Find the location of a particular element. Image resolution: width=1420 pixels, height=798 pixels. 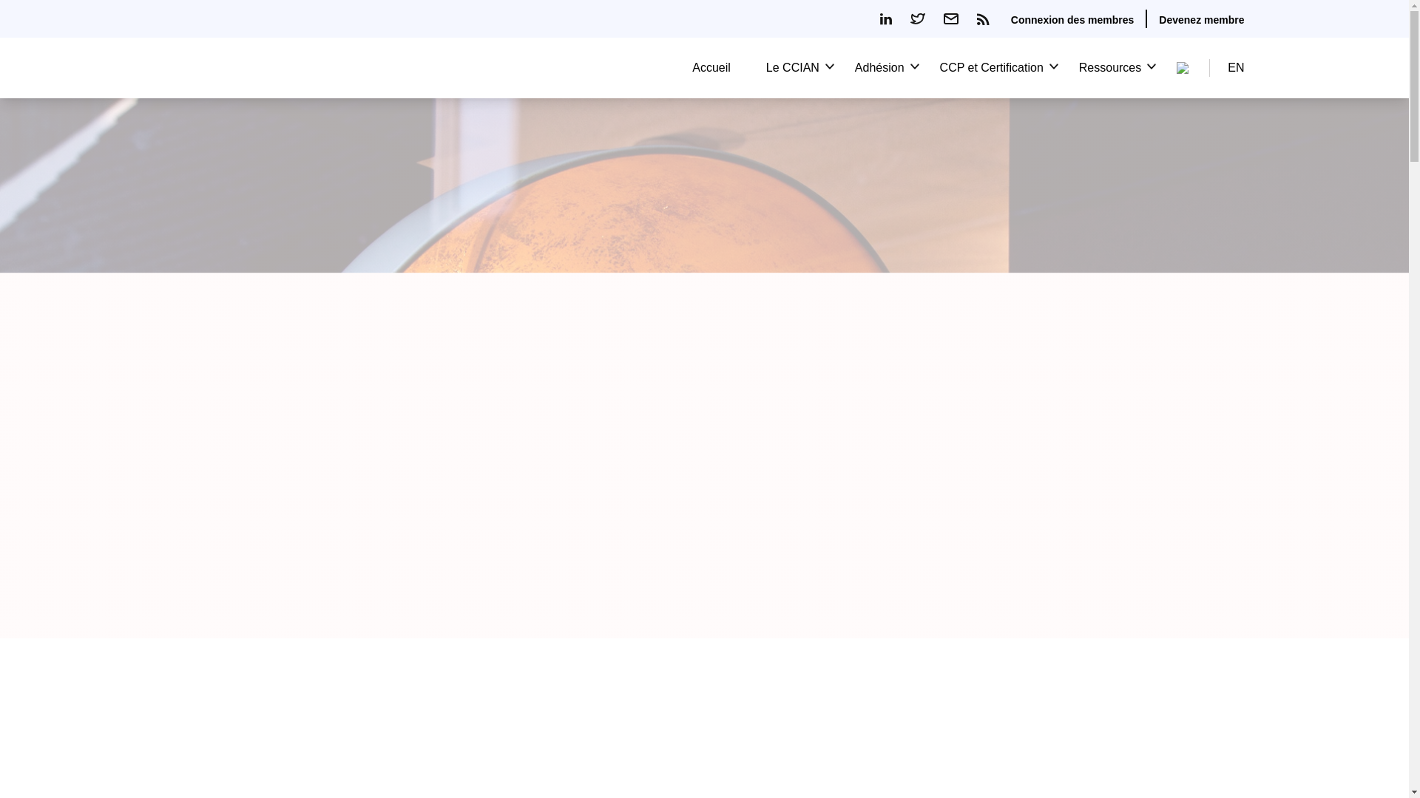

Devenez membre is located at coordinates (1201, 20).